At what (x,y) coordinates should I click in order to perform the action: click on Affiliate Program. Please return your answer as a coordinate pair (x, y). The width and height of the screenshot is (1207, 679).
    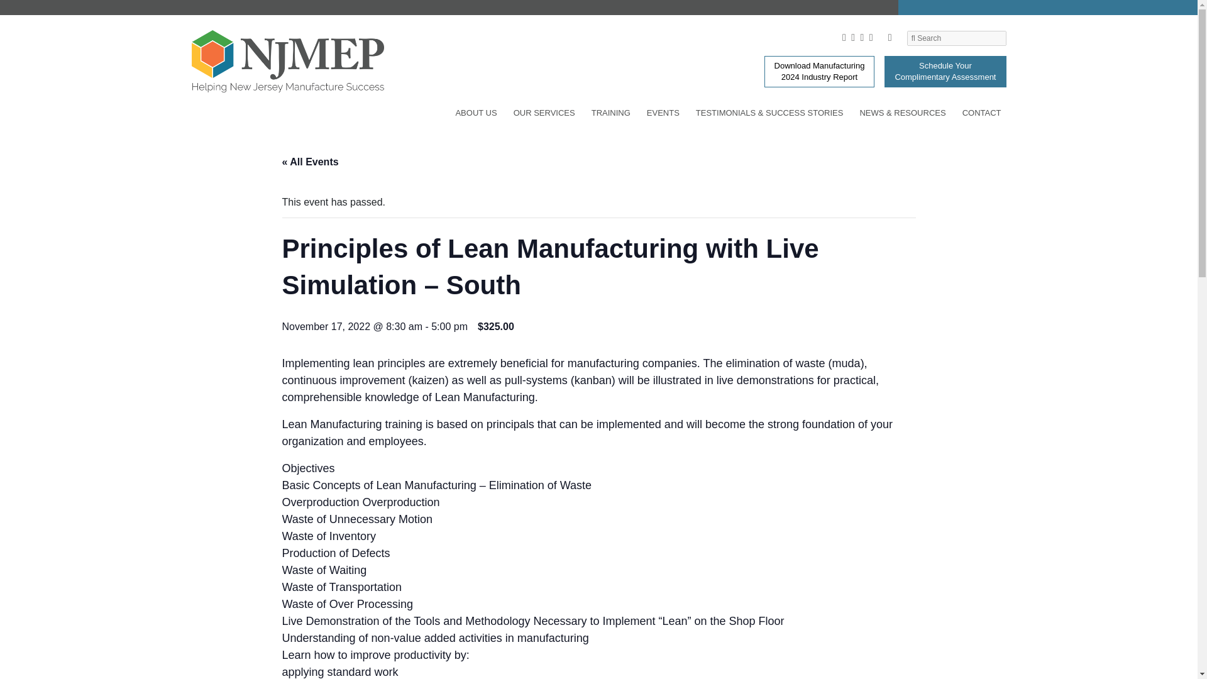
    Looking at the image, I should click on (282, 21).